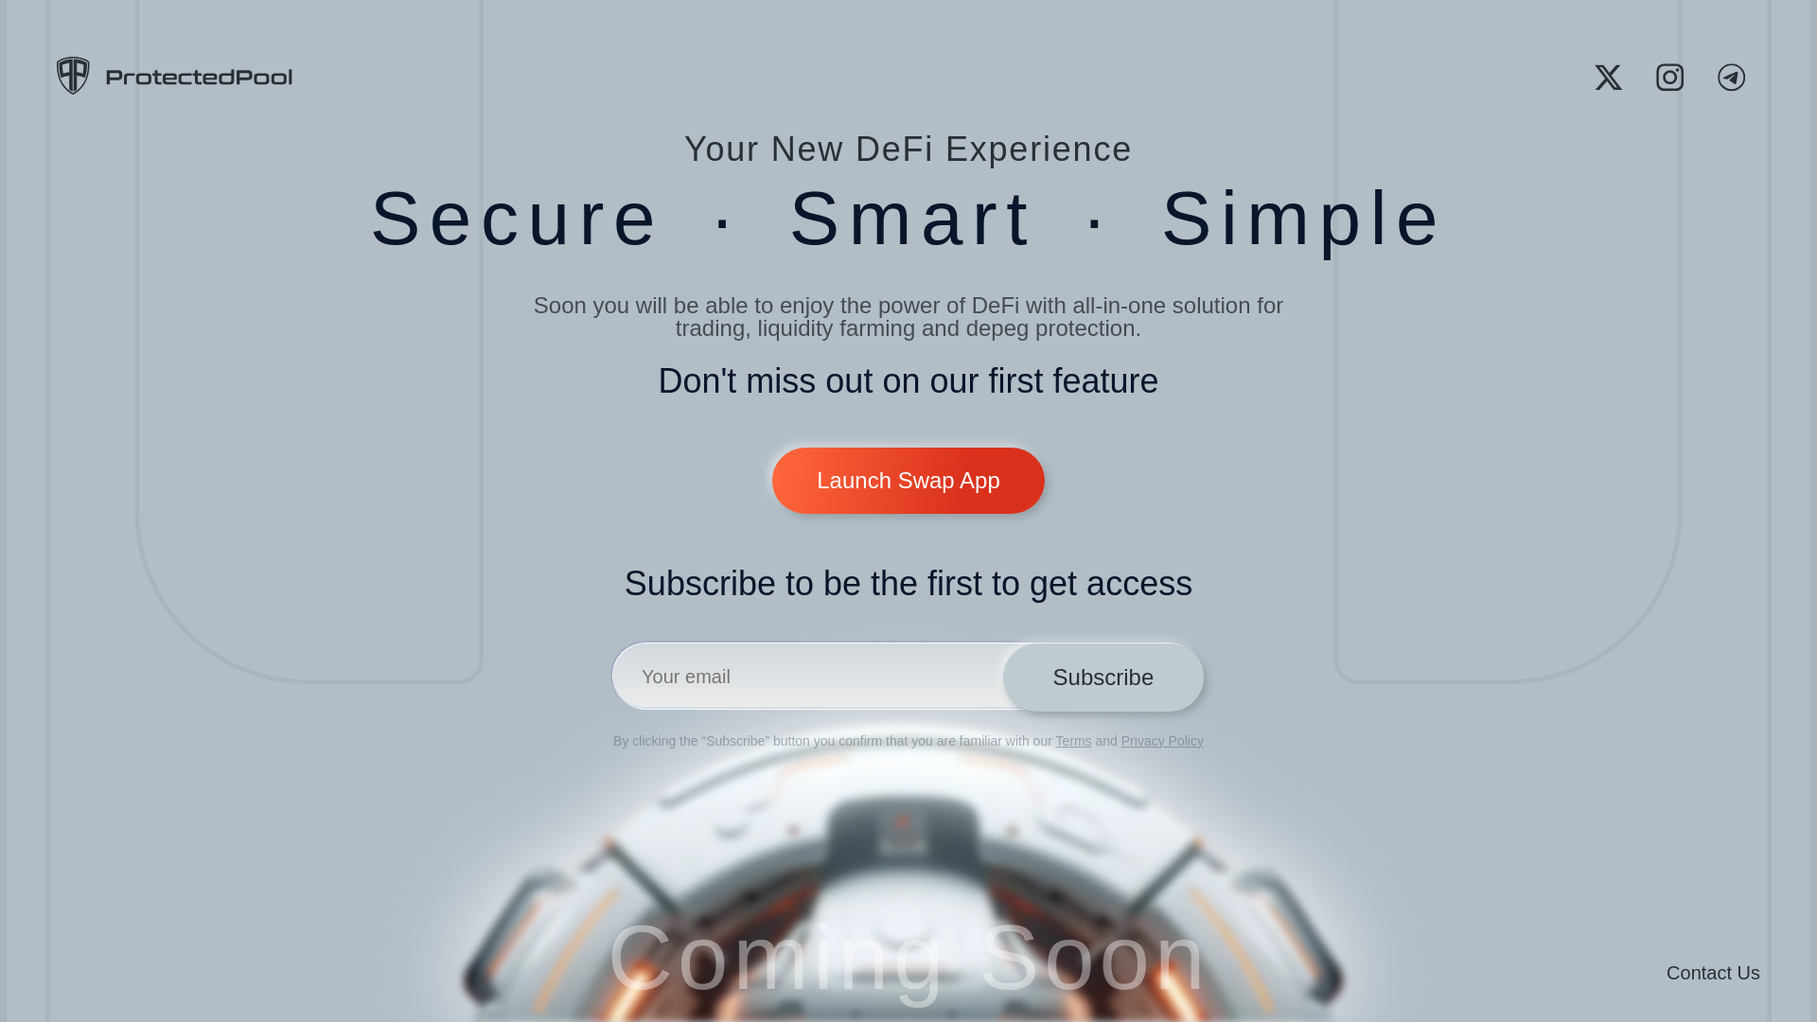 The image size is (1817, 1022). What do you see at coordinates (1103, 678) in the screenshot?
I see `Subscribe` at bounding box center [1103, 678].